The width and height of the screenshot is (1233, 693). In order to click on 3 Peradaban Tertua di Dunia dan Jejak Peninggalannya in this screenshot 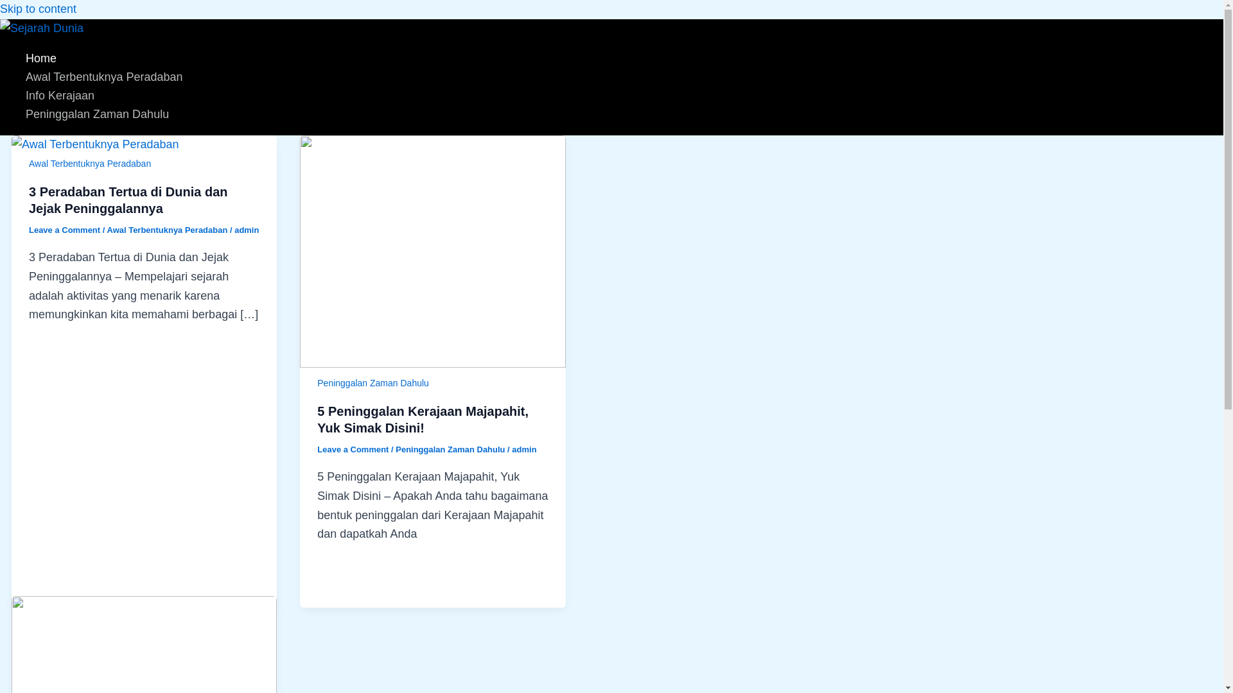, I will do `click(127, 200)`.